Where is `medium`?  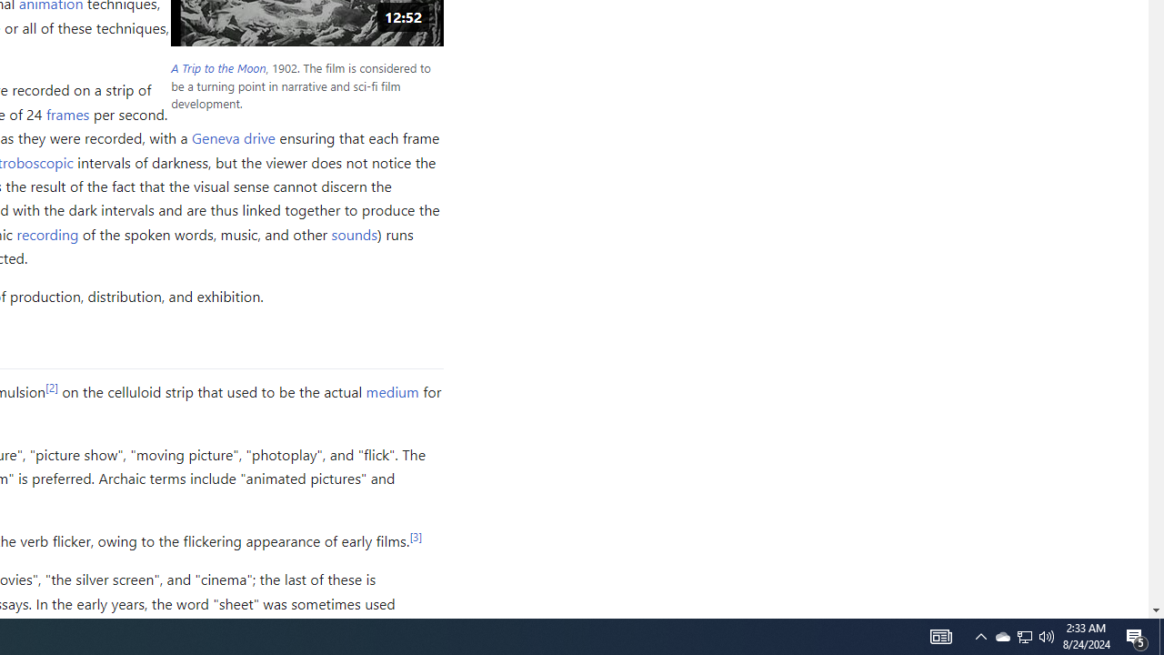
medium is located at coordinates (391, 391).